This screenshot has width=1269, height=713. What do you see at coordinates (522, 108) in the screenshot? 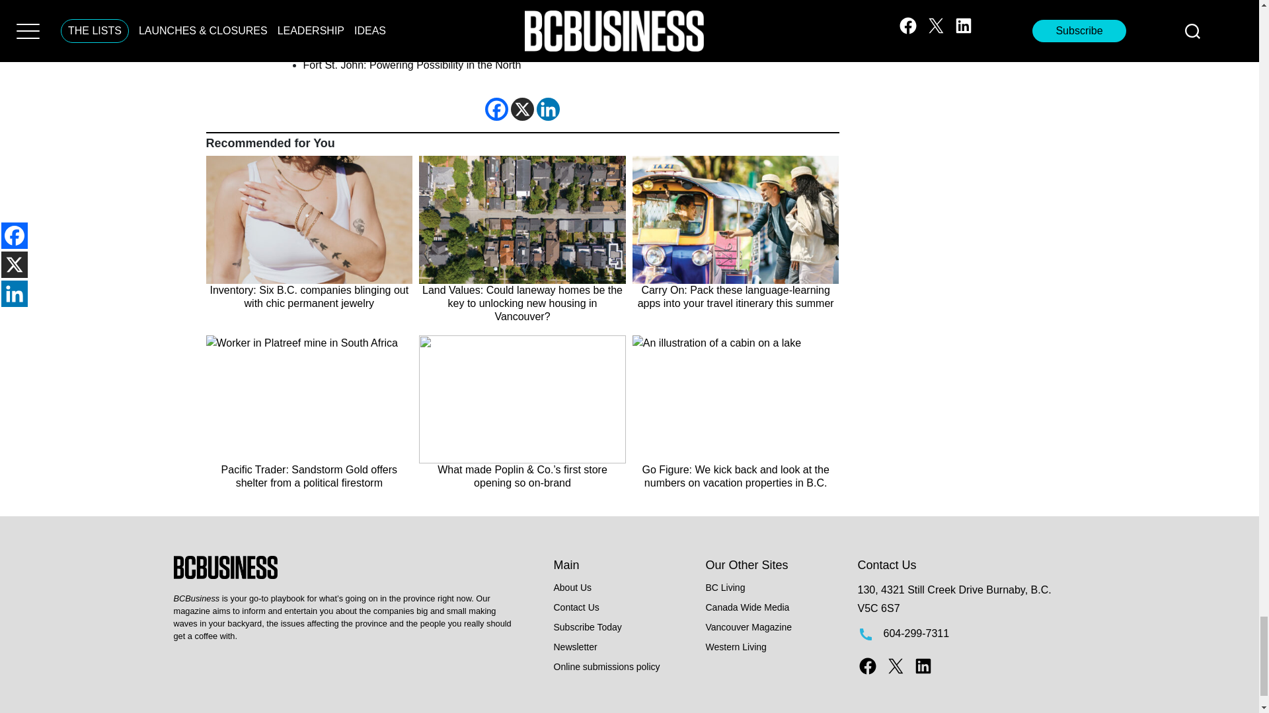
I see `X` at bounding box center [522, 108].